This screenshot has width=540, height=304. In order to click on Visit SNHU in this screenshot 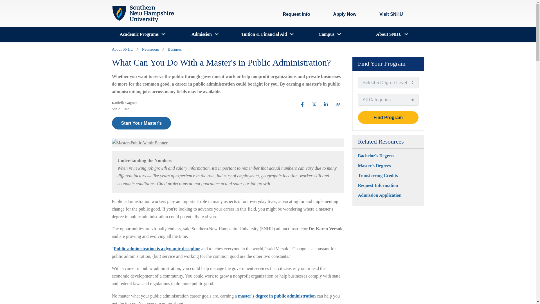, I will do `click(386, 14)`.